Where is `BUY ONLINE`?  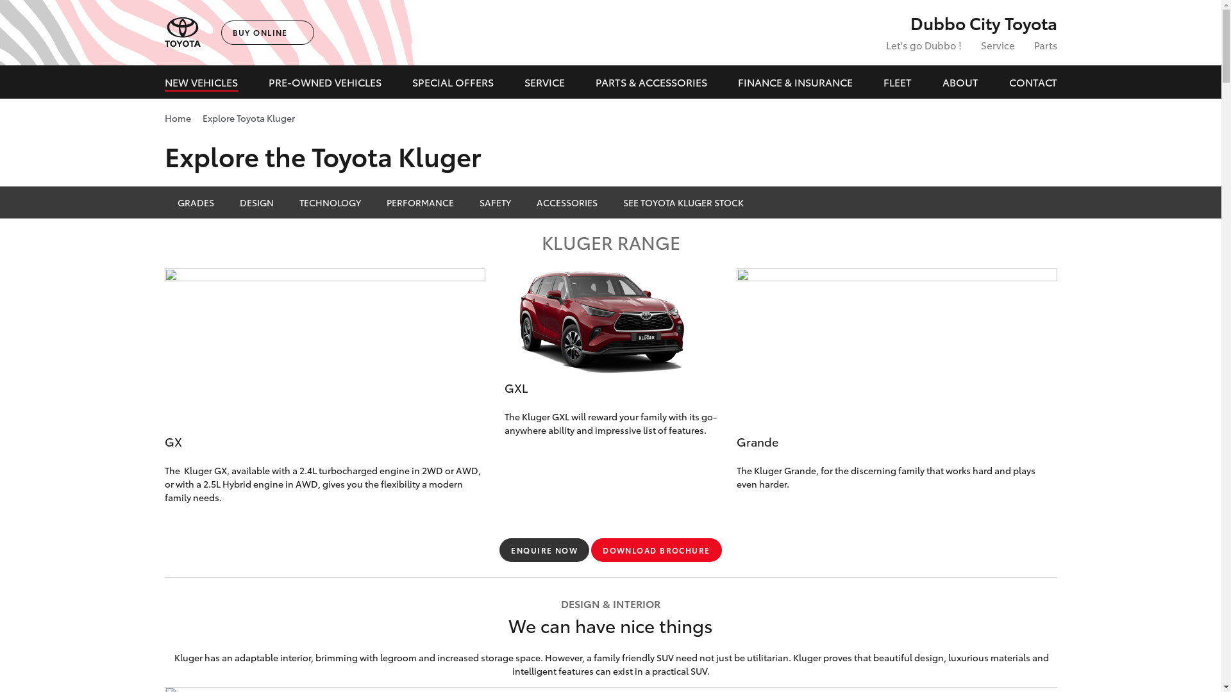 BUY ONLINE is located at coordinates (267, 33).